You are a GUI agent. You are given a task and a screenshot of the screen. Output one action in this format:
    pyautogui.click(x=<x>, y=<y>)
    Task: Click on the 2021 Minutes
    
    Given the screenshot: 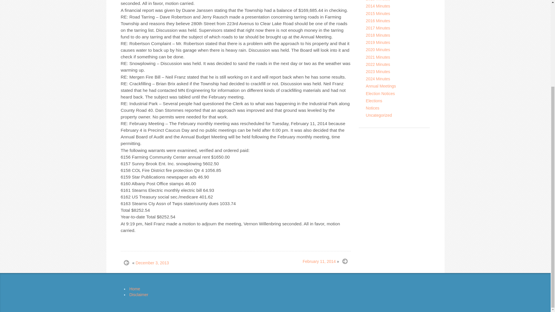 What is the action you would take?
    pyautogui.click(x=378, y=57)
    